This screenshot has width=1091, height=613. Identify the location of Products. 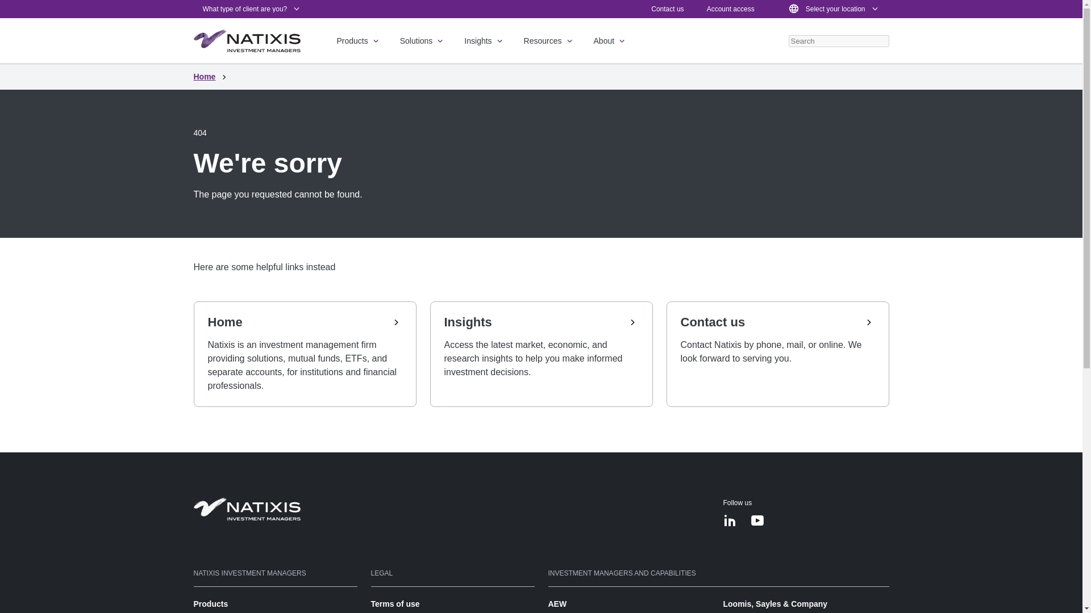
(358, 41).